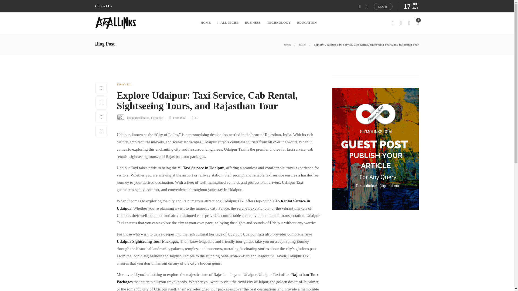 This screenshot has height=291, width=518. What do you see at coordinates (228, 23) in the screenshot?
I see `ALL NICHE` at bounding box center [228, 23].